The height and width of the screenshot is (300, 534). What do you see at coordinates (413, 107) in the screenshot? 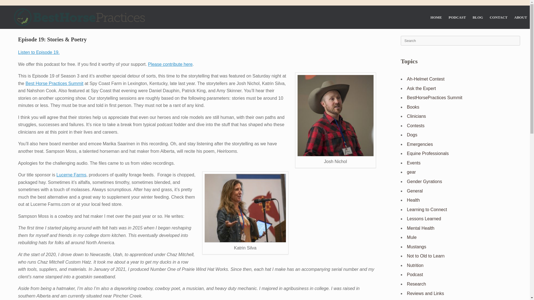
I see `Books` at bounding box center [413, 107].